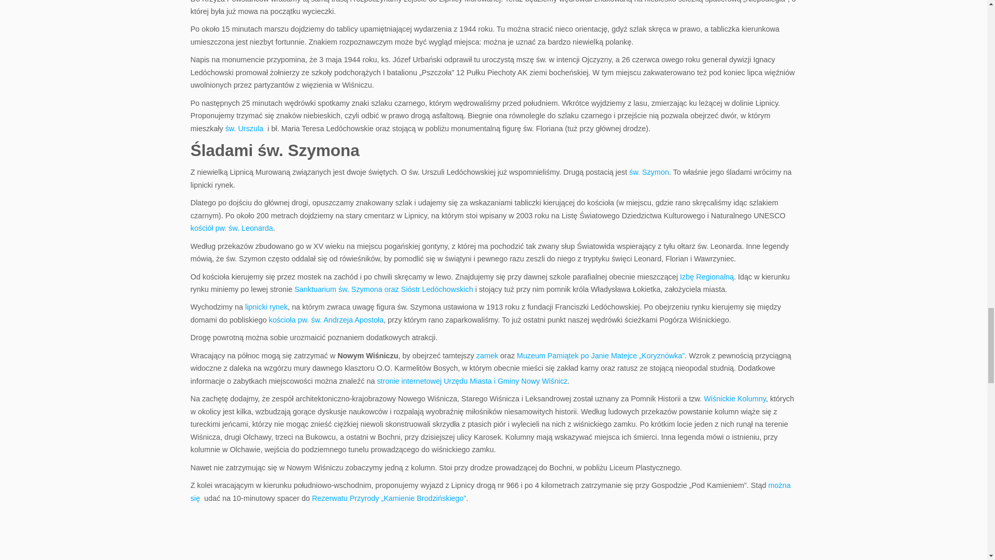 The width and height of the screenshot is (995, 560). I want to click on Izba Regionalna Lipnica Murowana opis, so click(707, 277).